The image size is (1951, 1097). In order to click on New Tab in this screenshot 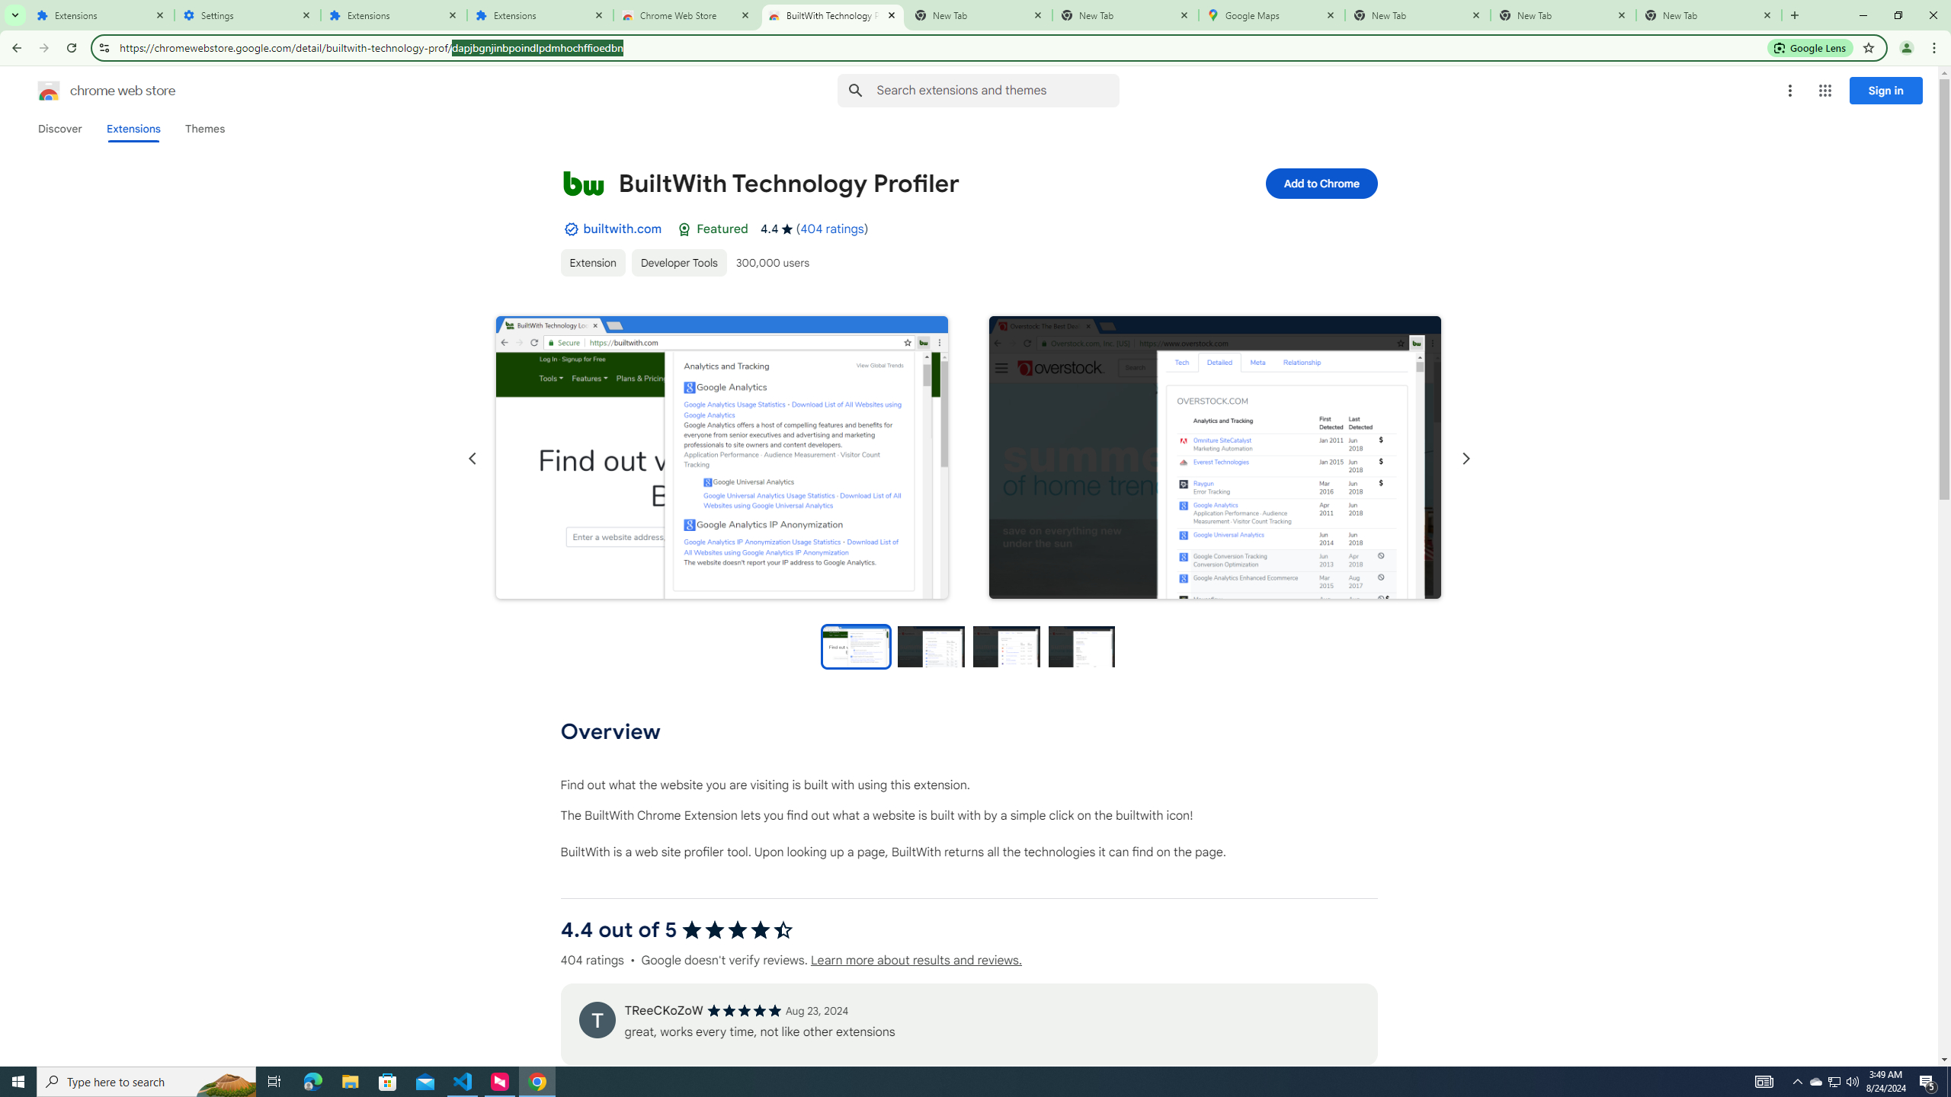, I will do `click(1418, 15)`.